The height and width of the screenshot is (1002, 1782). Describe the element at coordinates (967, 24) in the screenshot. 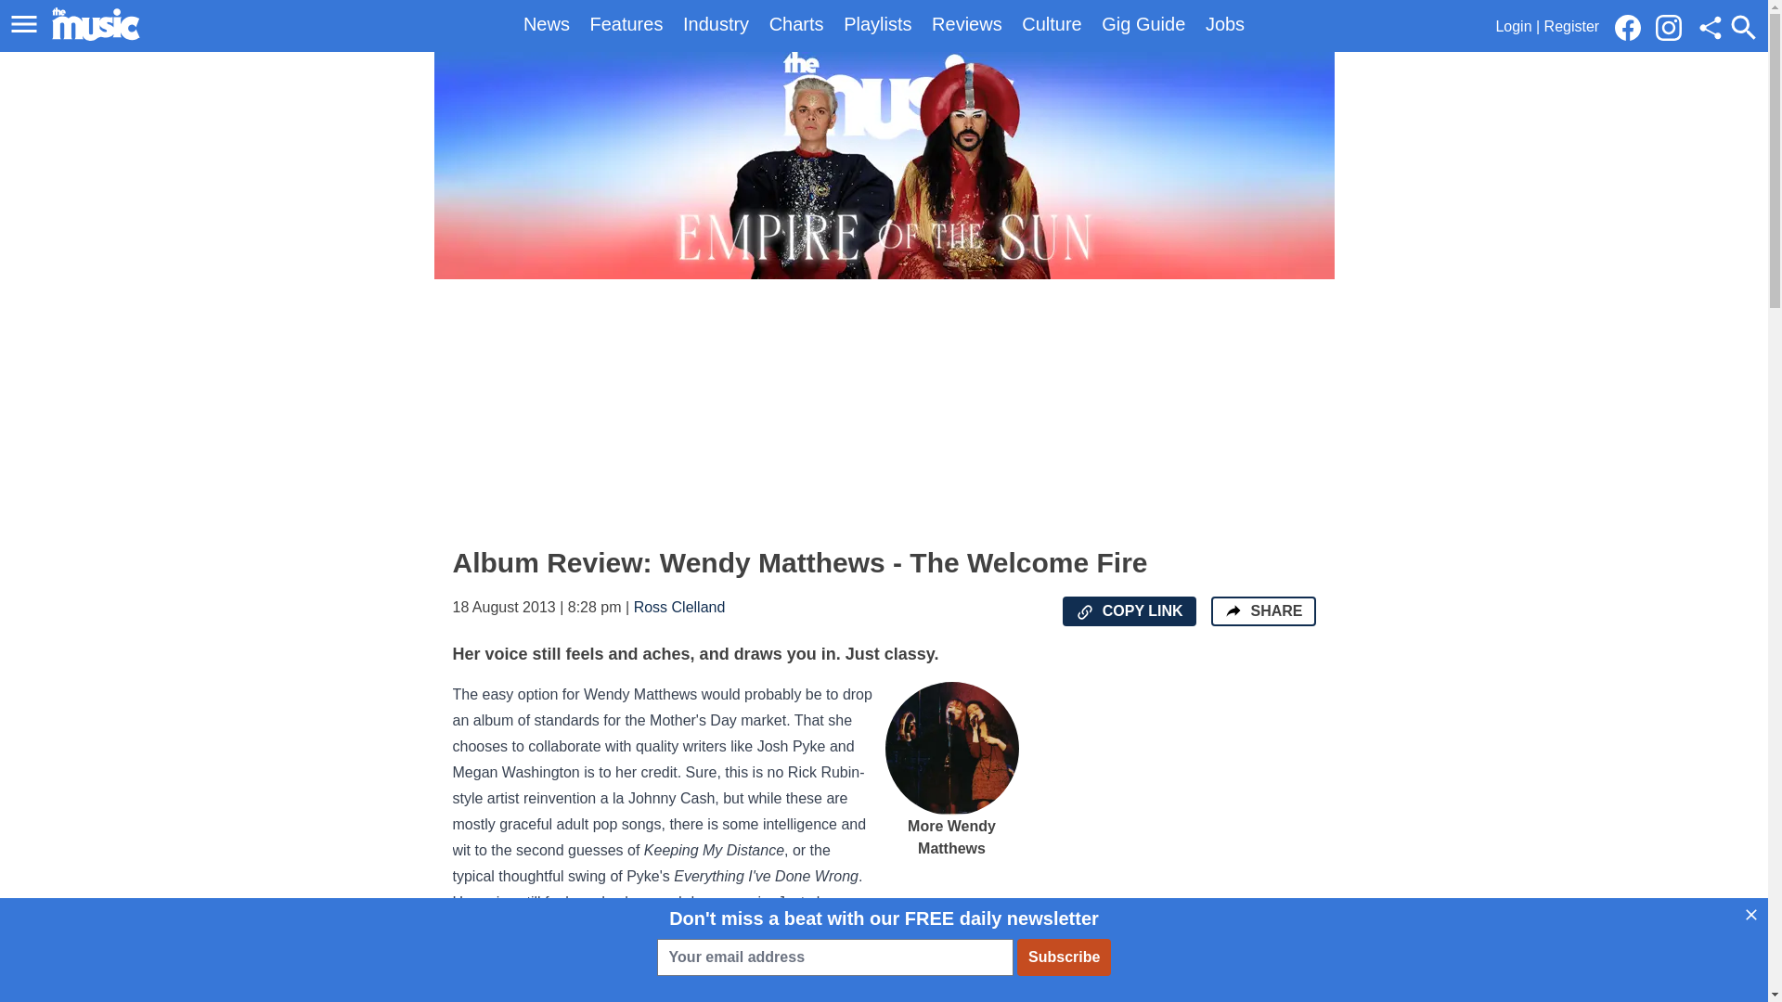

I see `Reviews` at that location.